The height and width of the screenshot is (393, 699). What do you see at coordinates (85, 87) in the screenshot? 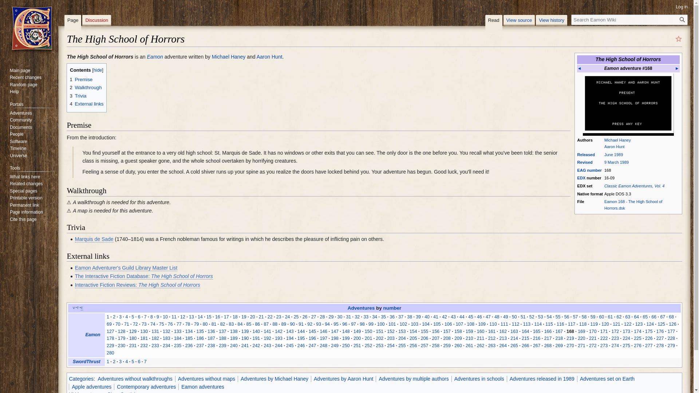
I see `2 Walkthrough` at bounding box center [85, 87].